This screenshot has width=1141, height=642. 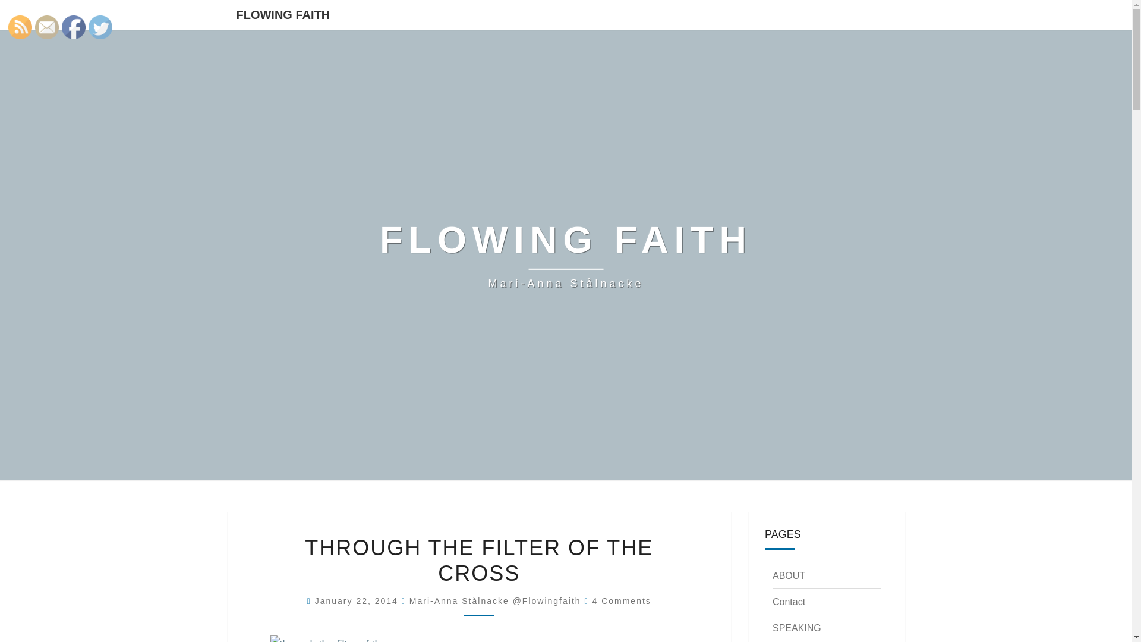 I want to click on Facebook, so click(x=74, y=27).